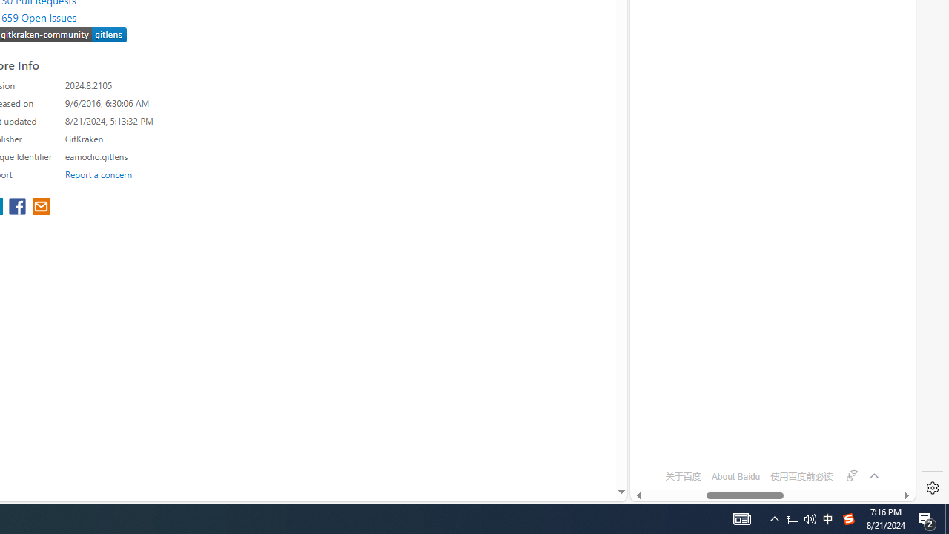 The width and height of the screenshot is (949, 534). What do you see at coordinates (767, 448) in the screenshot?
I see `OFTV - Enjoy videos from your favorite OF creators!` at bounding box center [767, 448].